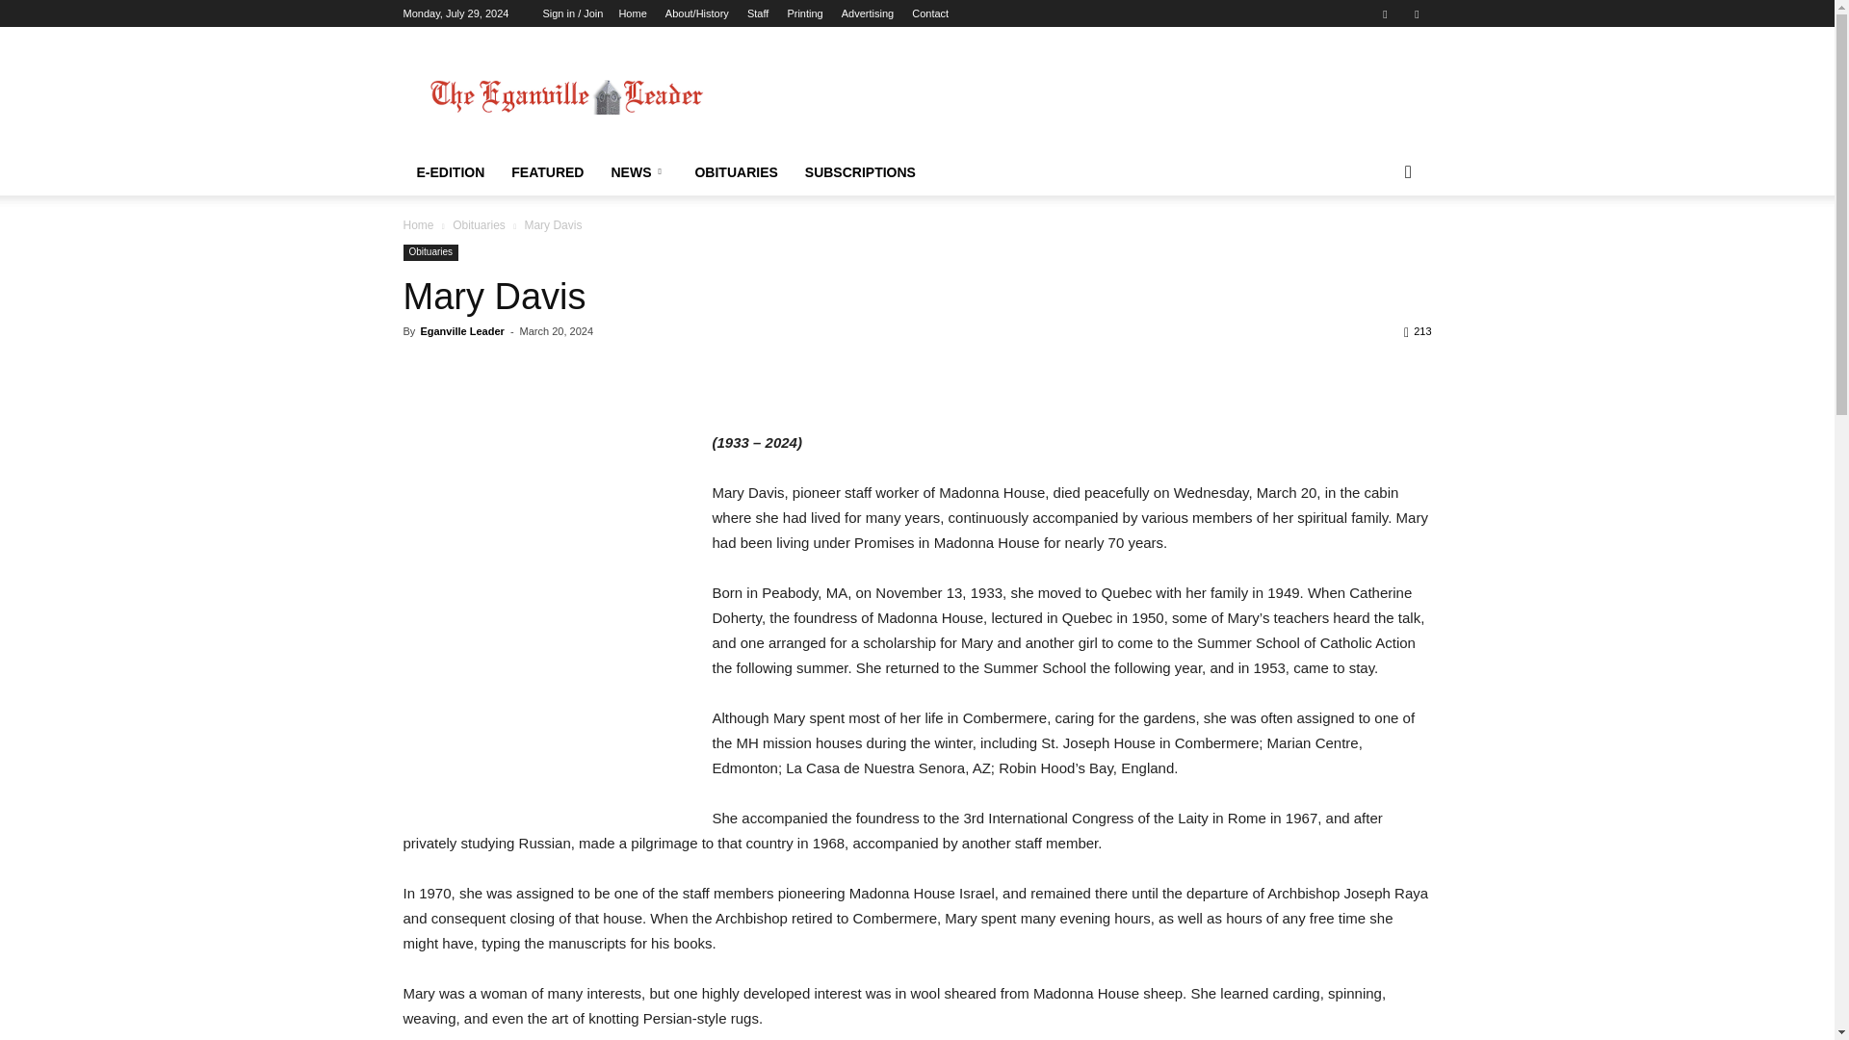 The width and height of the screenshot is (1849, 1040). What do you see at coordinates (450, 172) in the screenshot?
I see `E-EDITION` at bounding box center [450, 172].